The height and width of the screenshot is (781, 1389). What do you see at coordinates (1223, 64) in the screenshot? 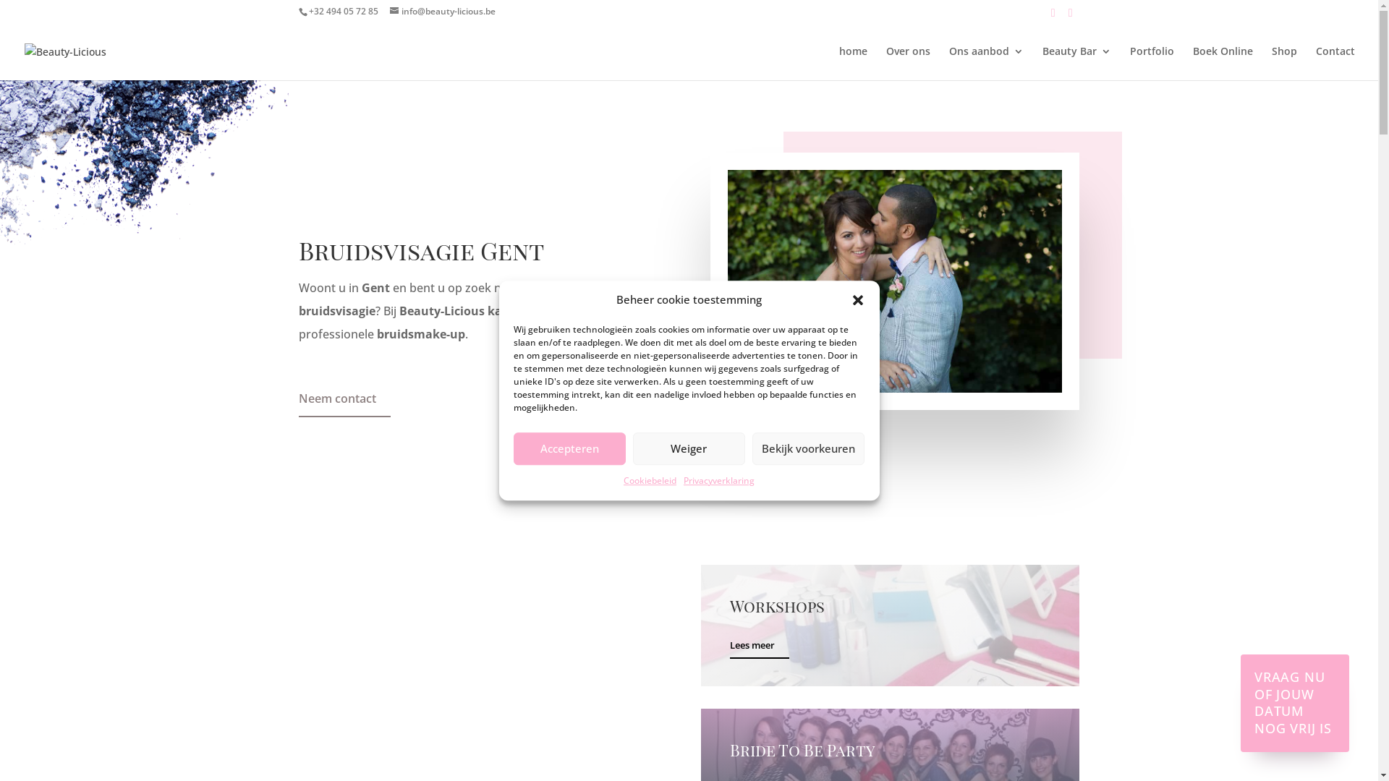
I see `Boek Online` at bounding box center [1223, 64].